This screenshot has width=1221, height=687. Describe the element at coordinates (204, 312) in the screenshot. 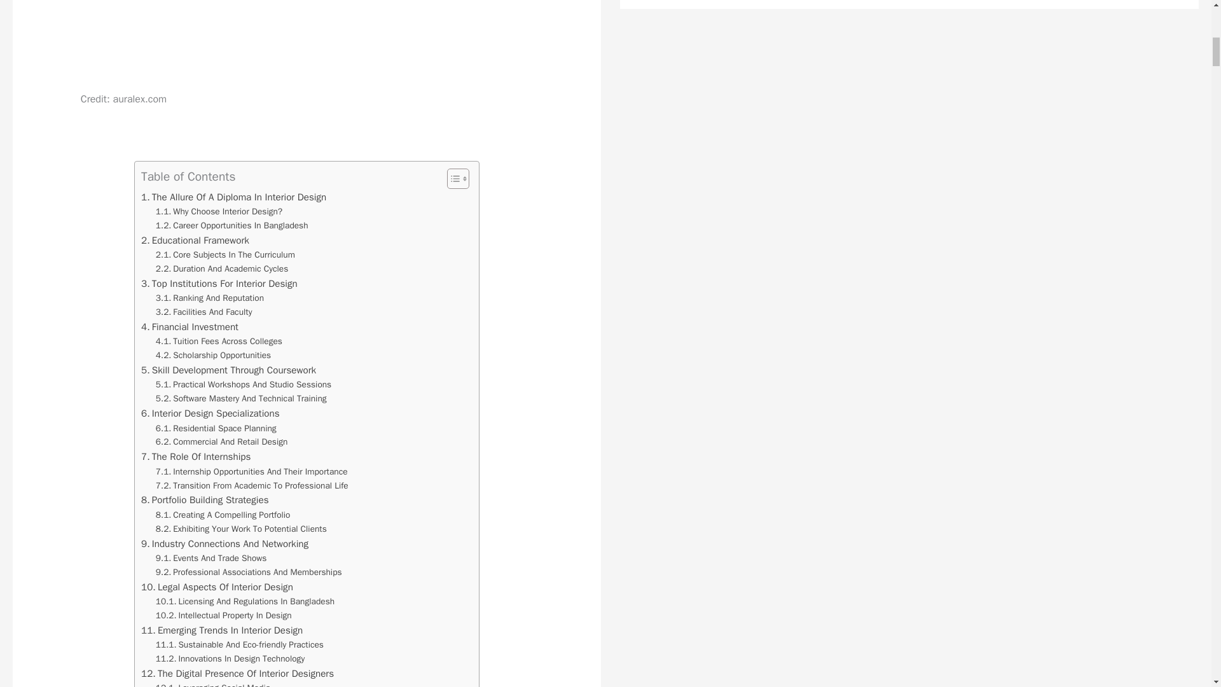

I see `Facilities And Faculty` at that location.